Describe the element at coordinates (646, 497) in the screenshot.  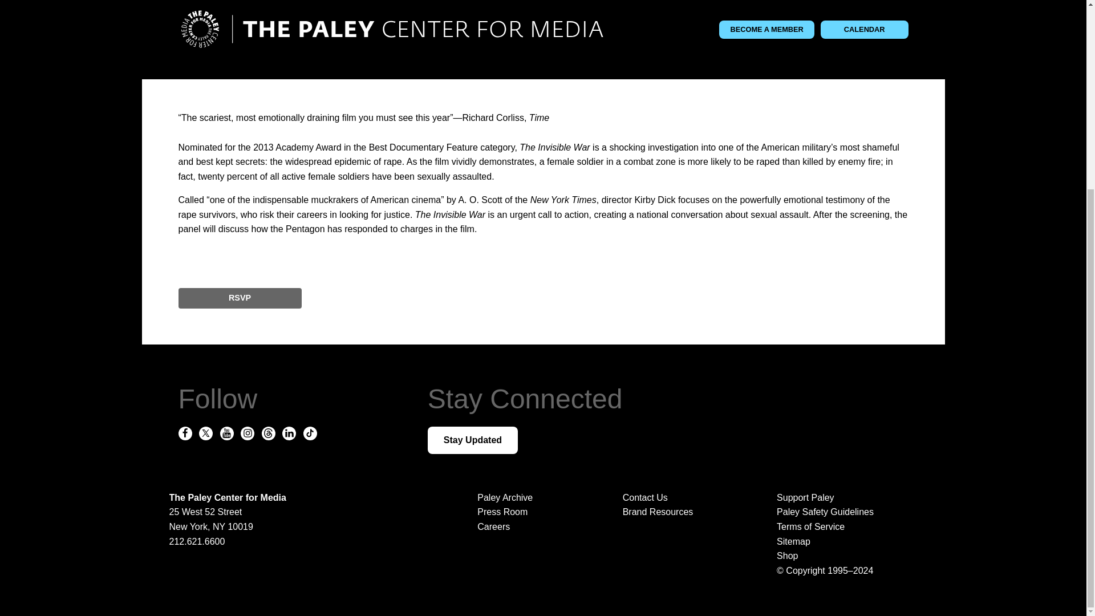
I see `Contact Us` at that location.